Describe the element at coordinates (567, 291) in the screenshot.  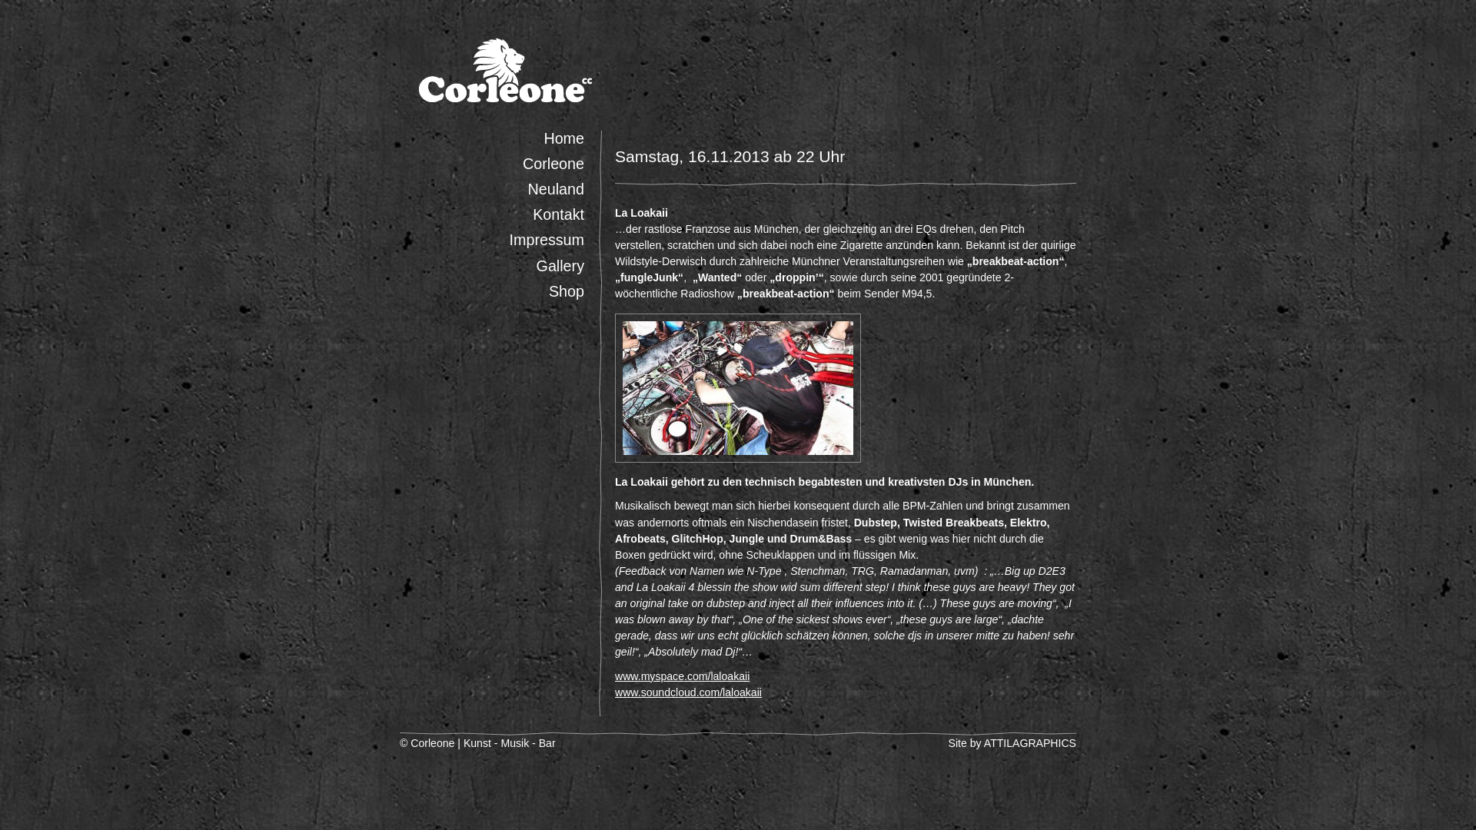
I see `Shop` at that location.